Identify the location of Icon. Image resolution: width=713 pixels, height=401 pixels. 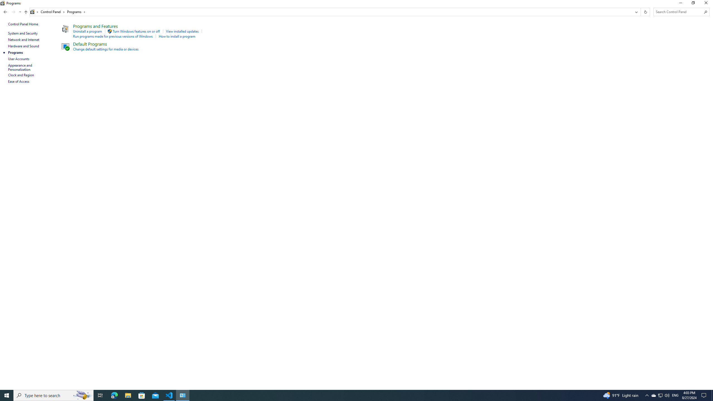
(65, 46).